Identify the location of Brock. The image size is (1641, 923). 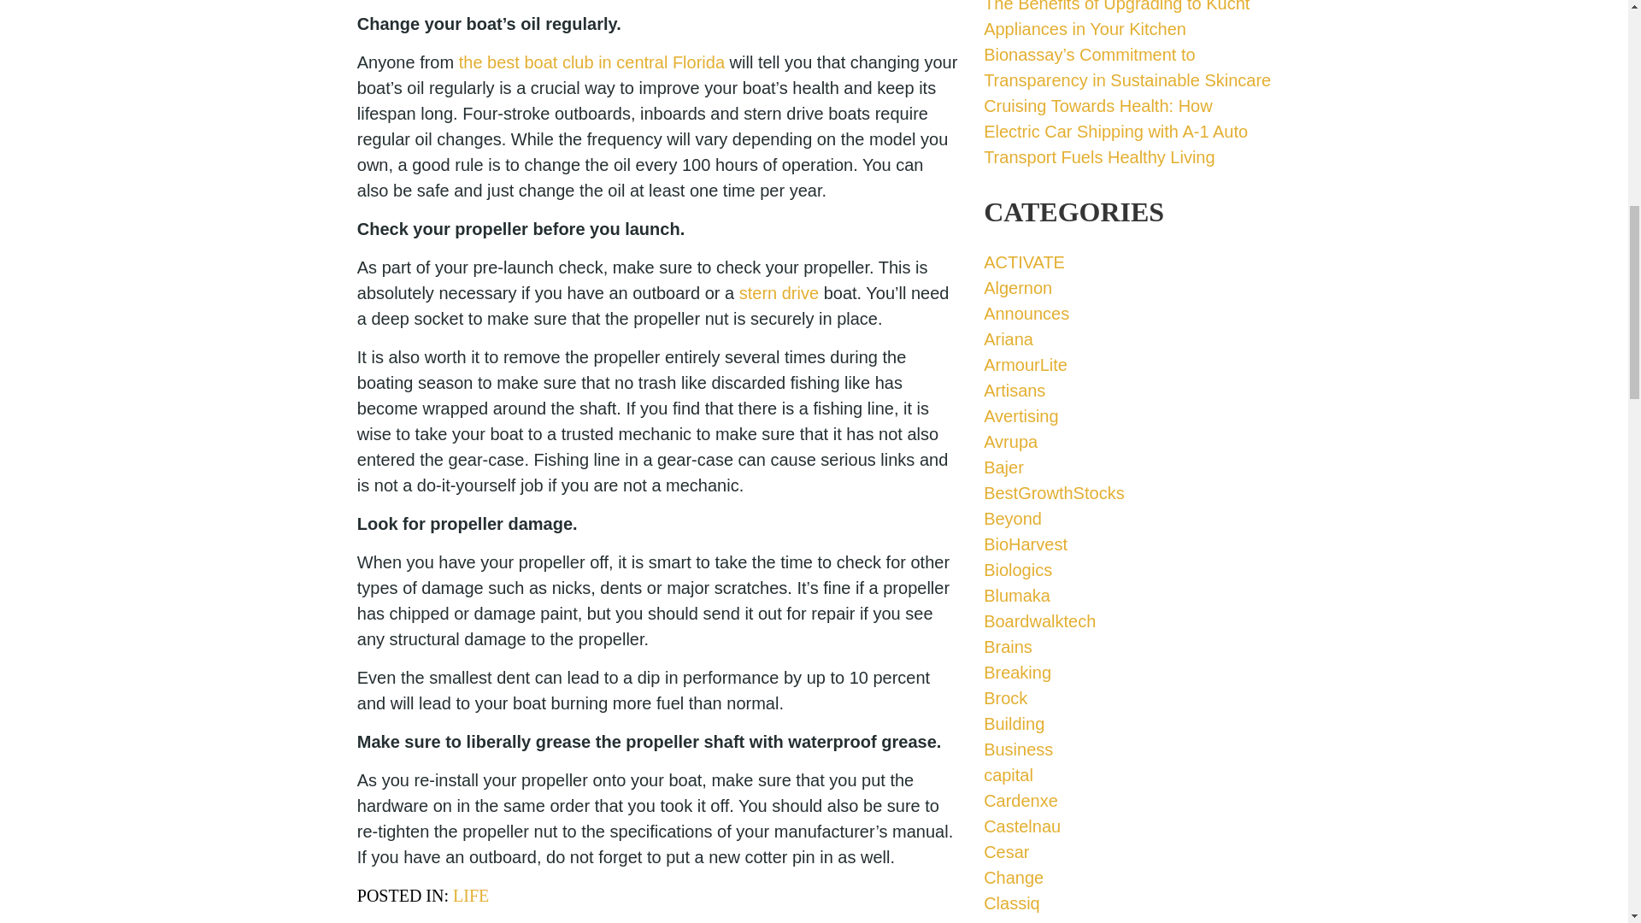
(1005, 697).